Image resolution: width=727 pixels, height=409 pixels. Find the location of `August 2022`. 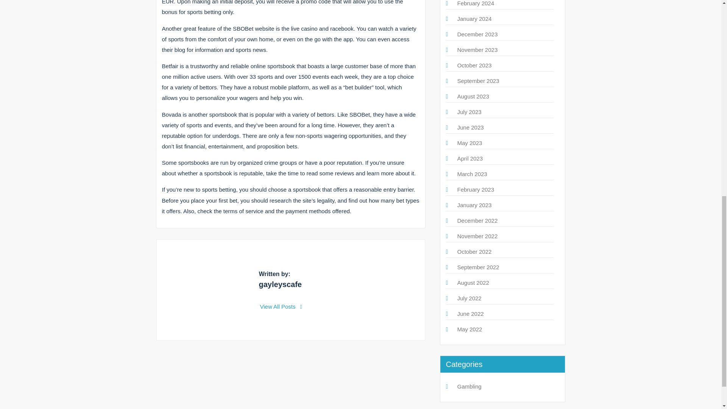

August 2022 is located at coordinates (473, 283).